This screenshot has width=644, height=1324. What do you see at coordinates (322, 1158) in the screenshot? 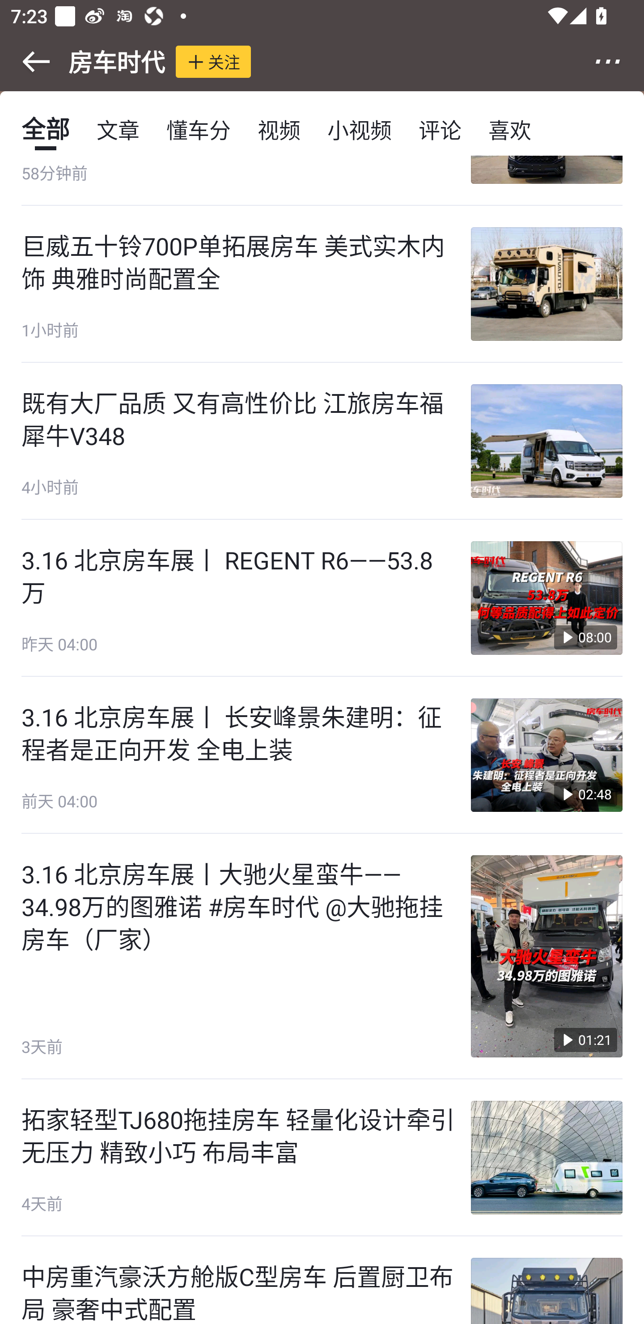
I see `拓家轻型TJ680拖挂房车 轻量化设计牵引无压力 精致小巧 布局丰富 4天前` at bounding box center [322, 1158].